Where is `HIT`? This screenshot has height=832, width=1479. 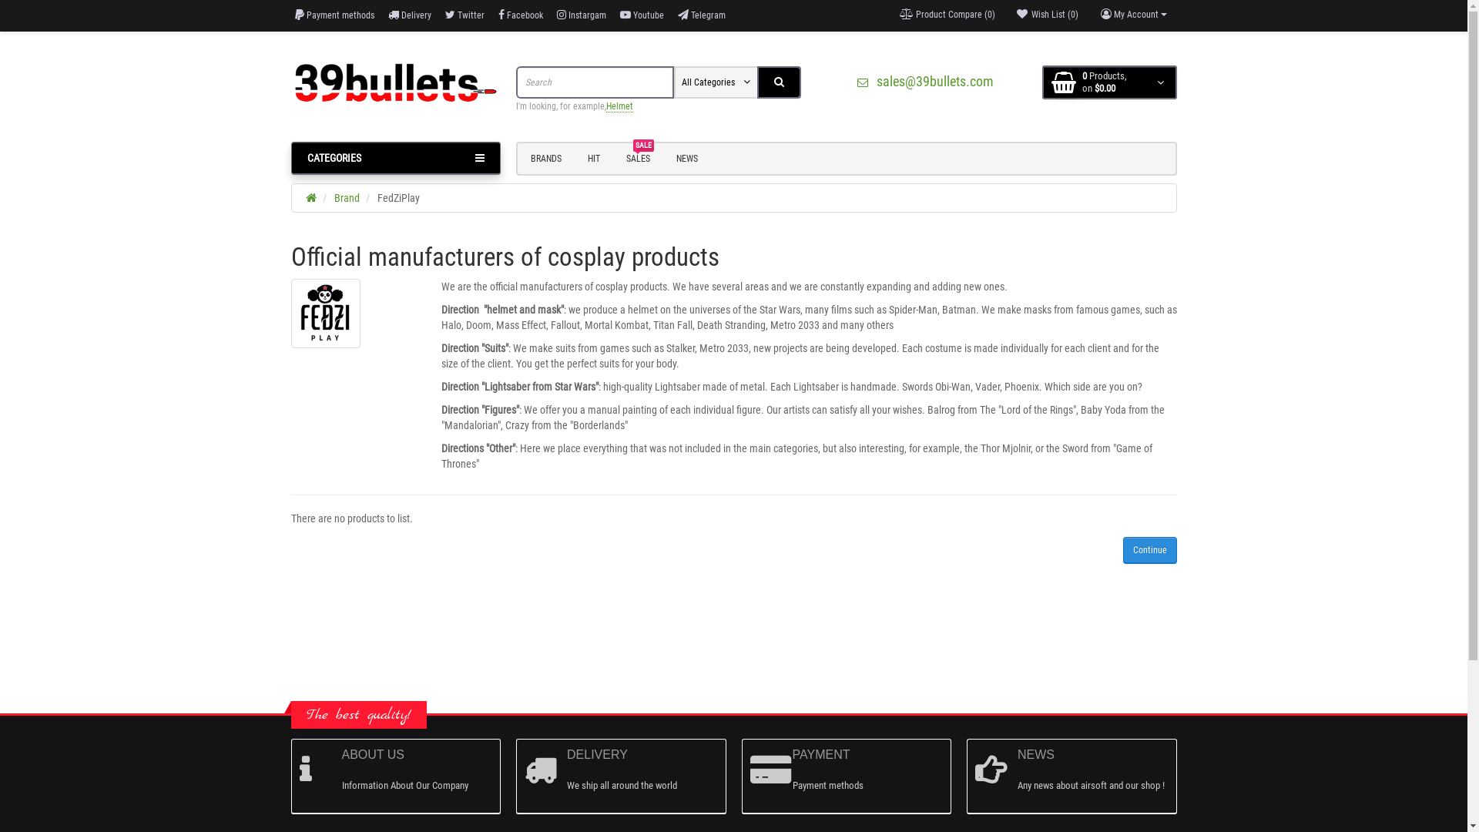
HIT is located at coordinates (594, 159).